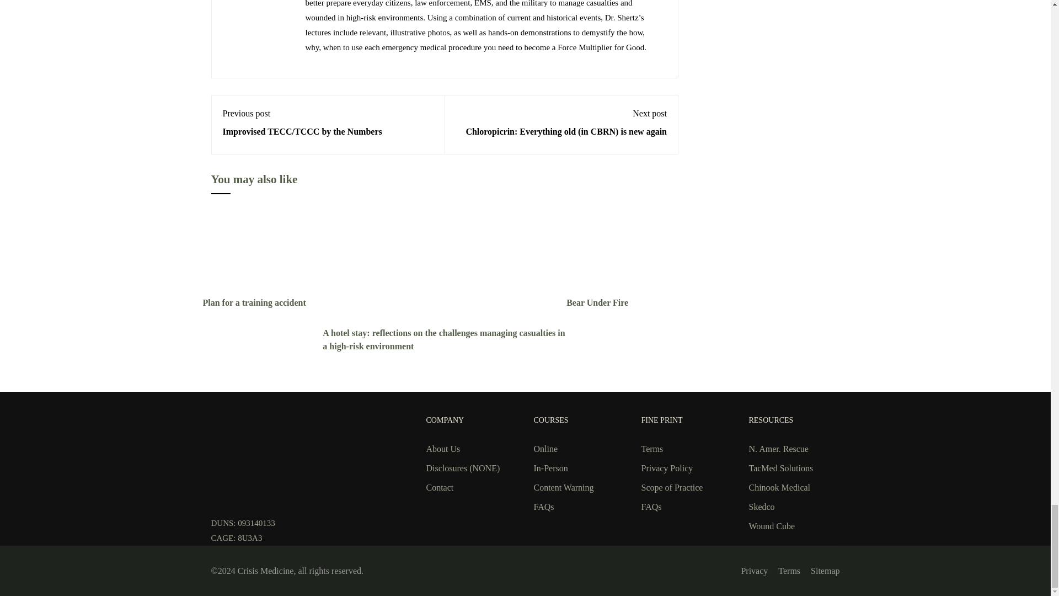 The image size is (1059, 596). I want to click on 2020 04 28 Whenninjasattack, so click(627, 251).